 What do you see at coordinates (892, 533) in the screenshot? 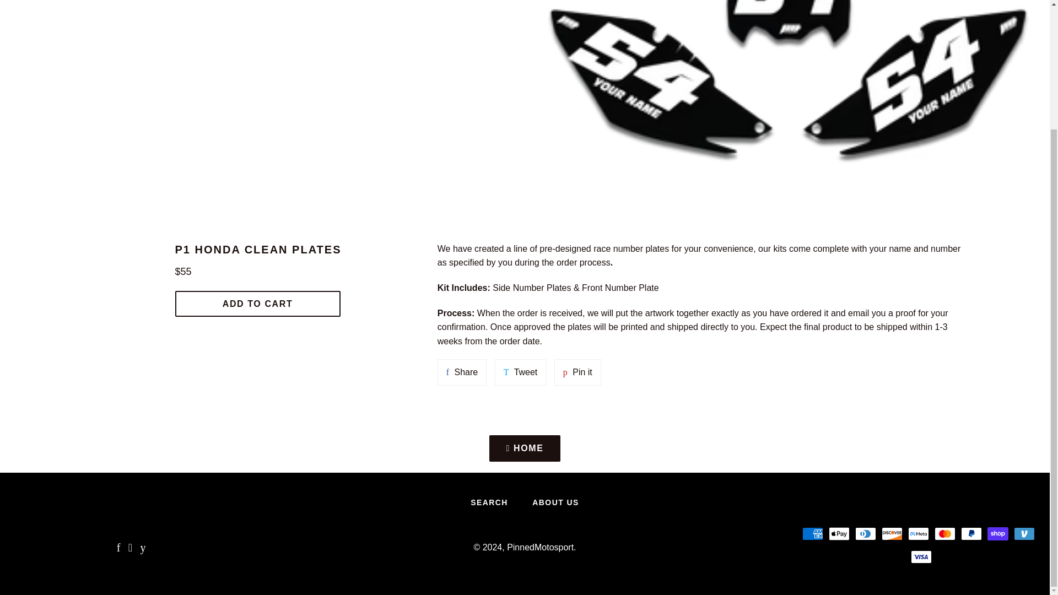
I see `Discover` at bounding box center [892, 533].